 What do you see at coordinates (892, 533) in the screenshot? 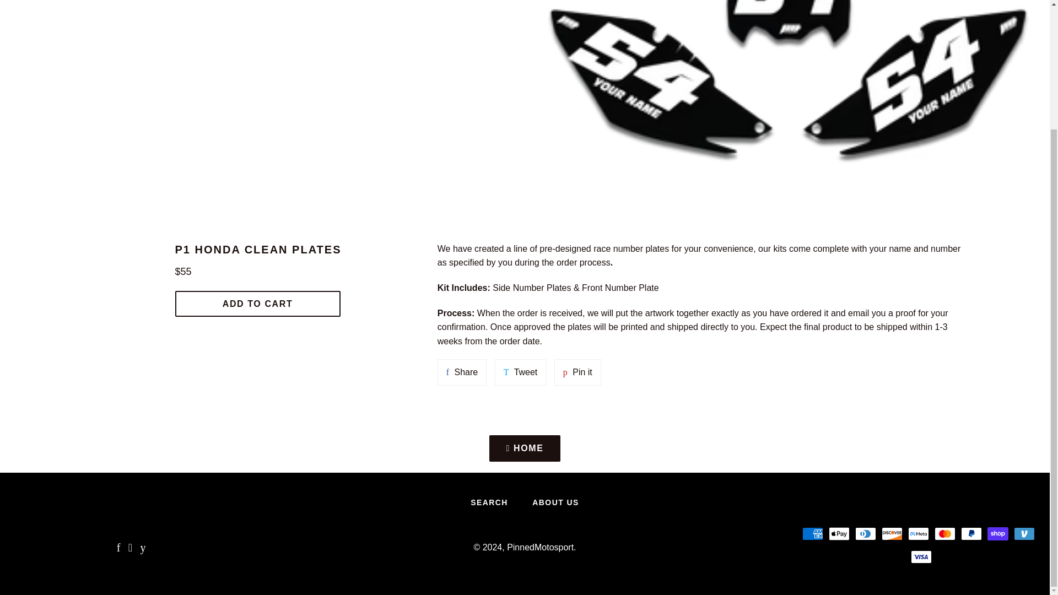
I see `Discover` at bounding box center [892, 533].